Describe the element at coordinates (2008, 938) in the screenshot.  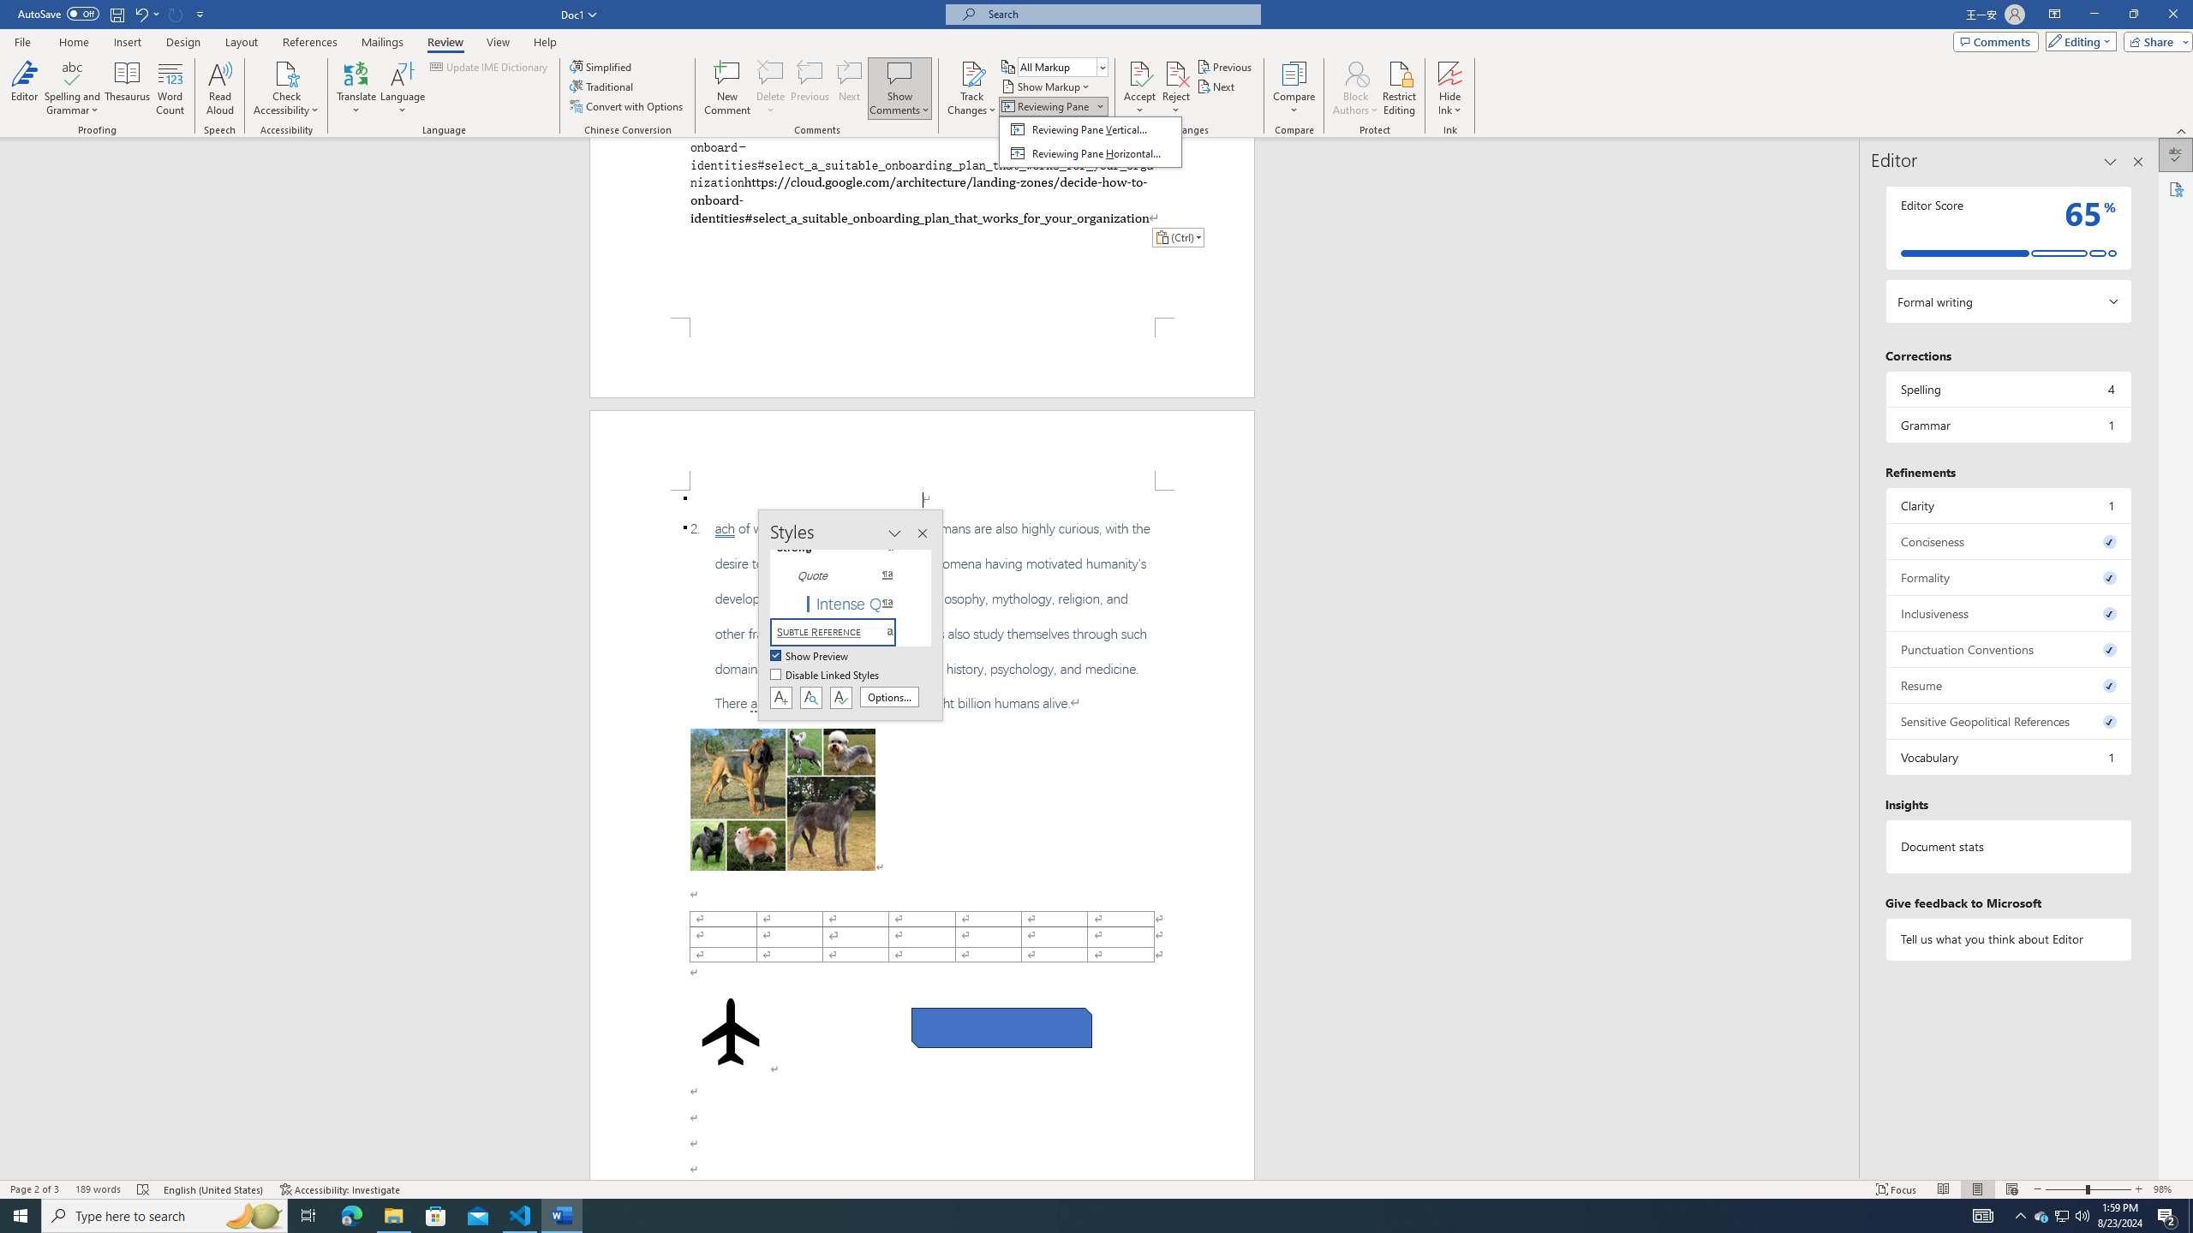
I see `Tell us what you think about Editor` at that location.